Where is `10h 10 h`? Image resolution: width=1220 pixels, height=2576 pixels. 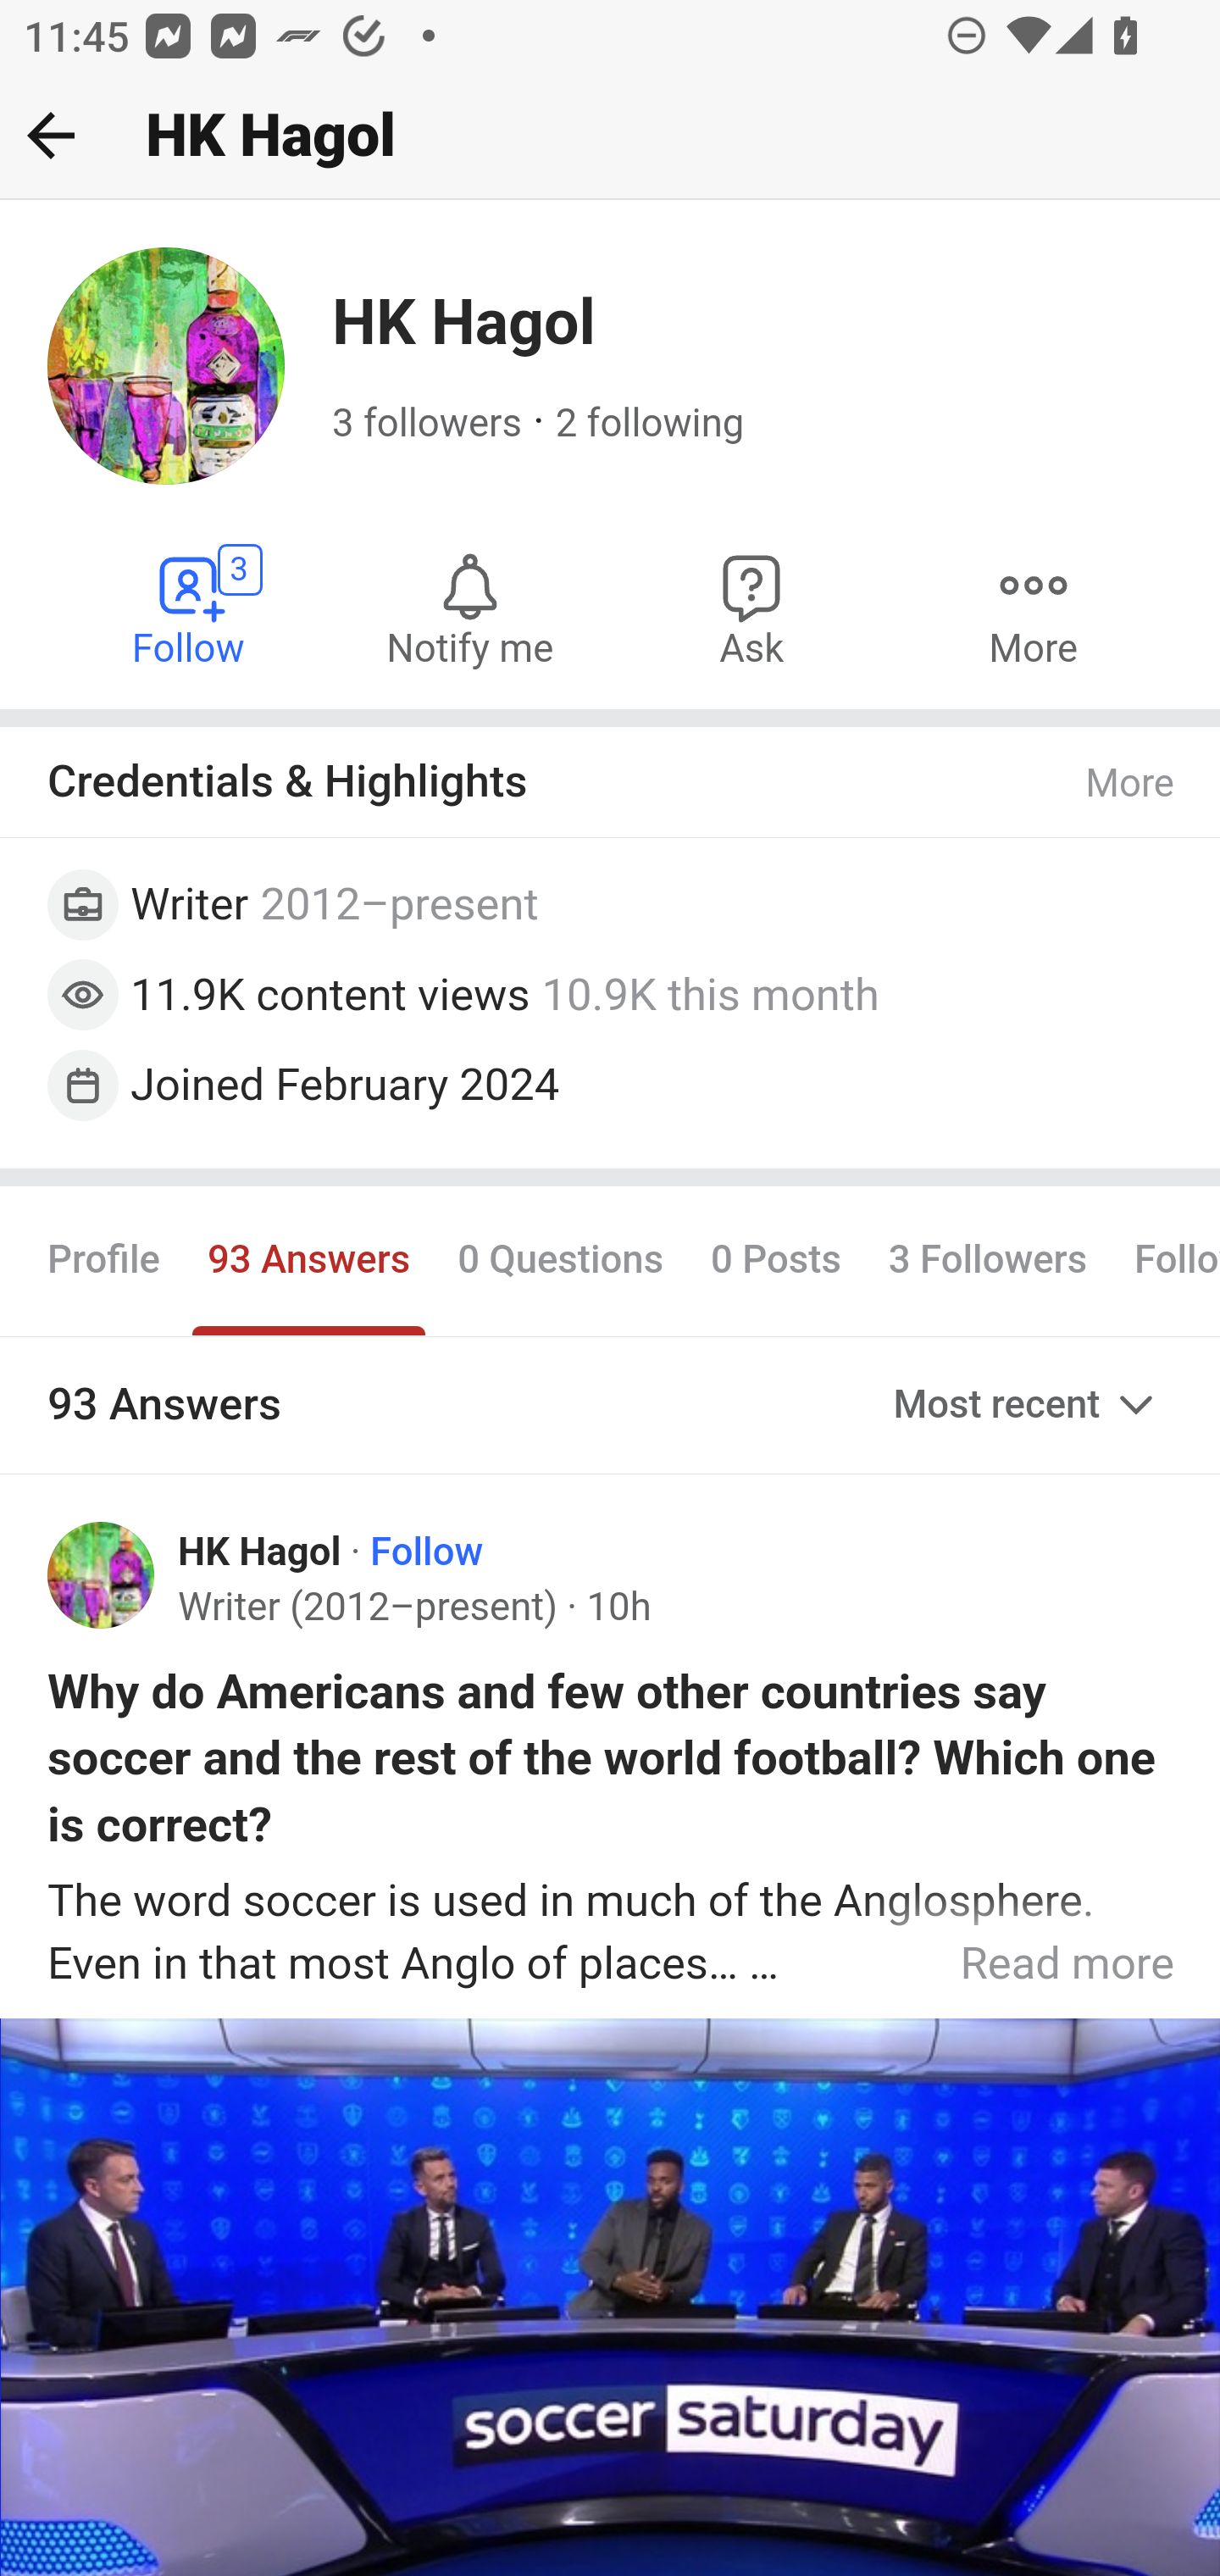
10h 10 h is located at coordinates (618, 1608).